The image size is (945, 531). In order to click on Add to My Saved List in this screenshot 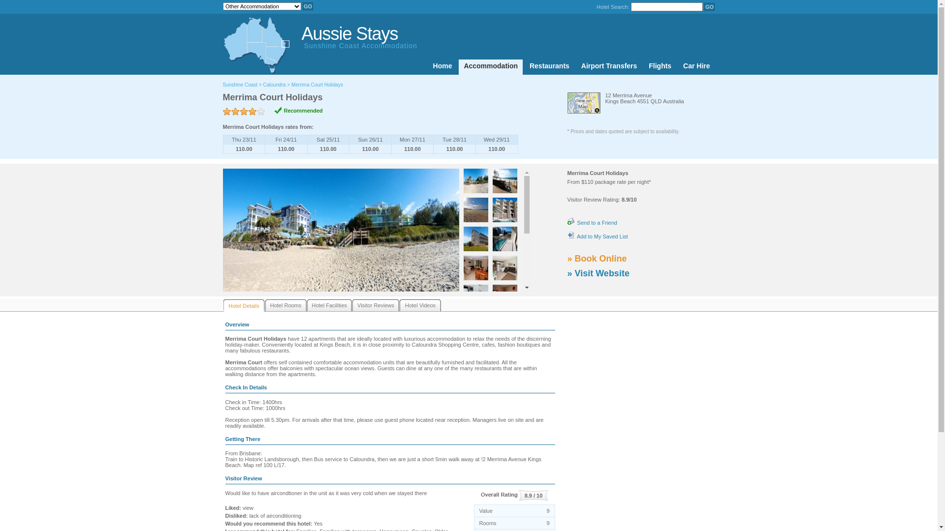, I will do `click(598, 236)`.